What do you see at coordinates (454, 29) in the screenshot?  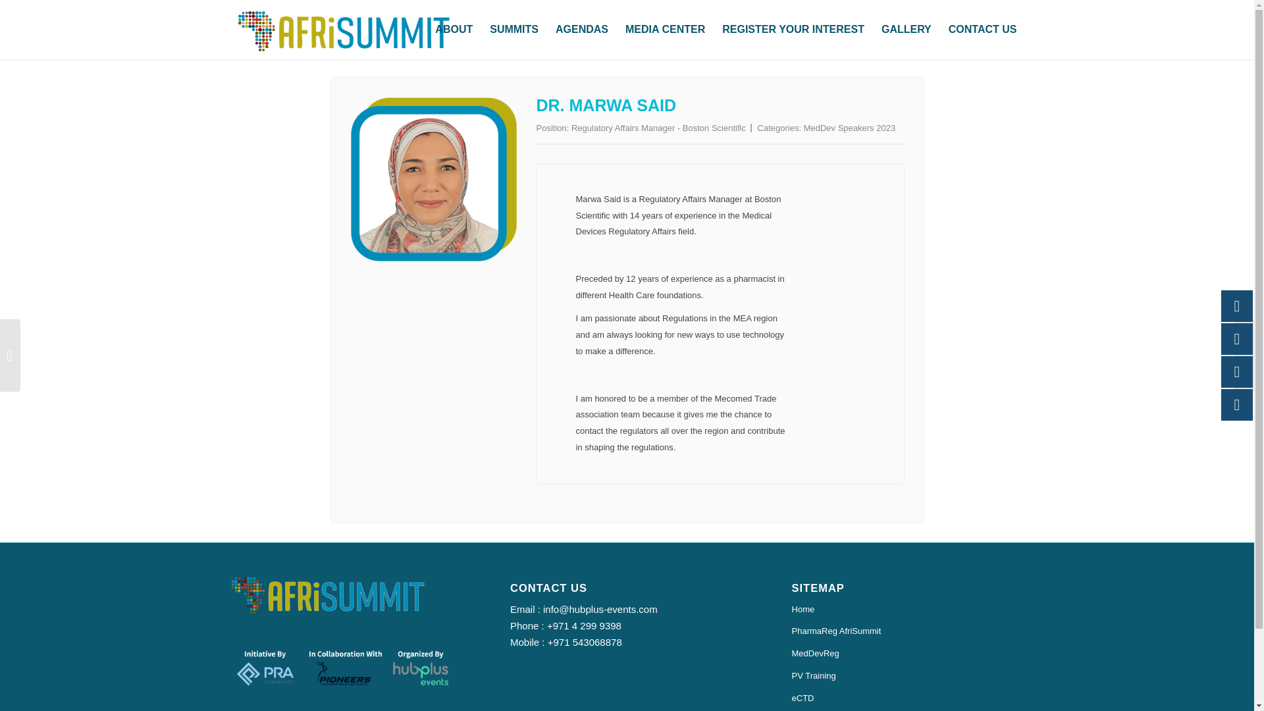 I see `ABOUT` at bounding box center [454, 29].